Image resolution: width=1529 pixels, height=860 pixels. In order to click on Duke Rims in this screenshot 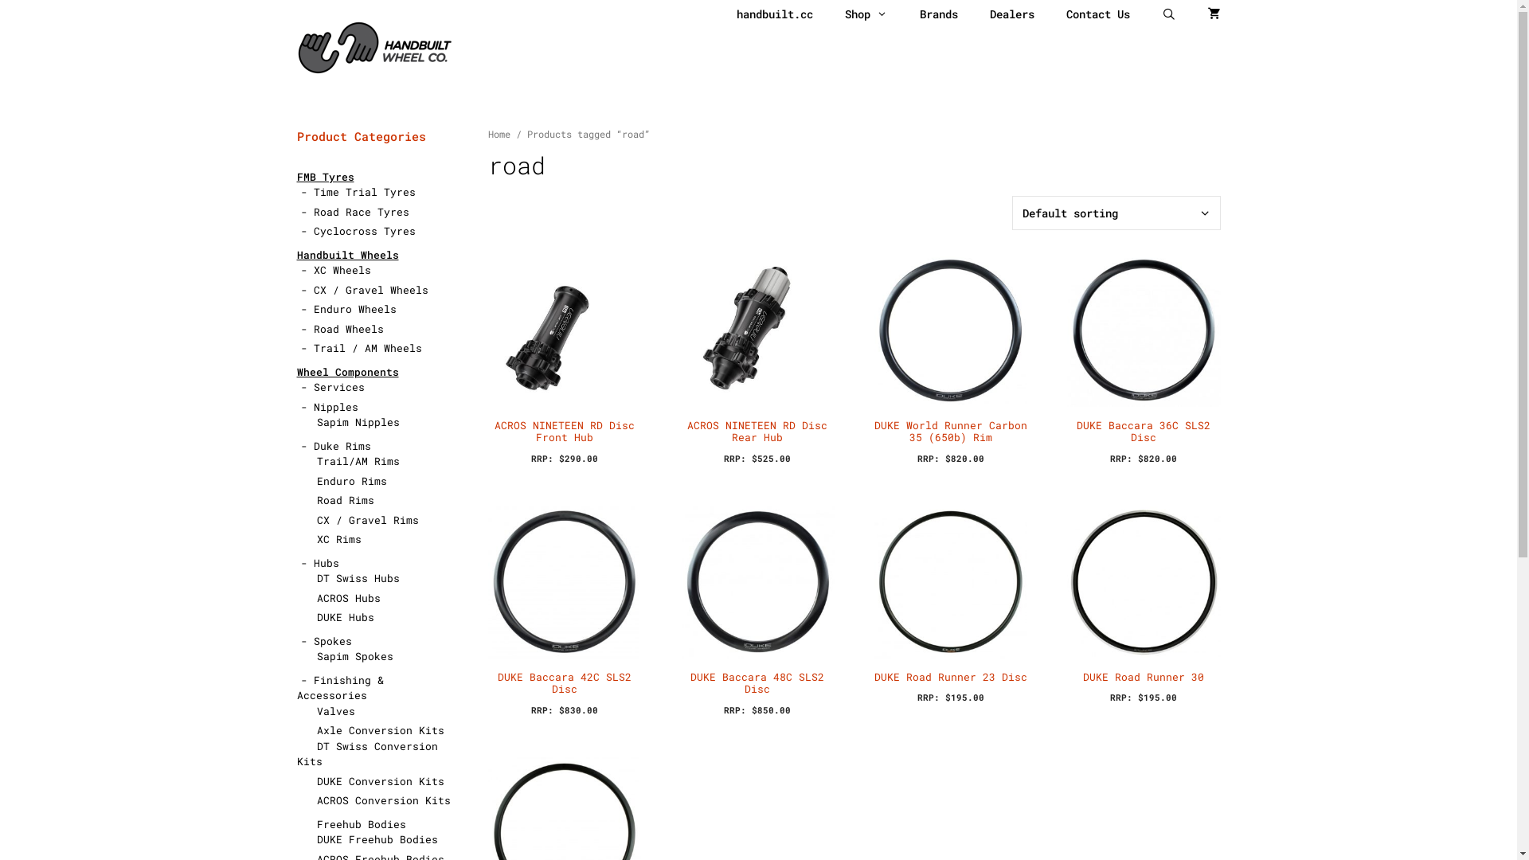, I will do `click(342, 445)`.